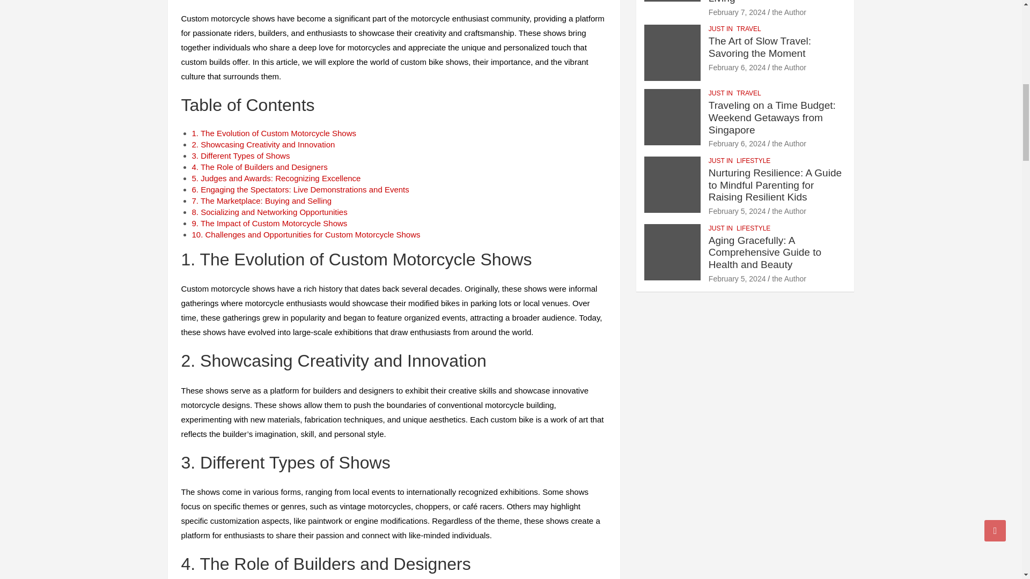  What do you see at coordinates (306, 234) in the screenshot?
I see `10. Challenges and Opportunities for Custom Motorcycle Shows` at bounding box center [306, 234].